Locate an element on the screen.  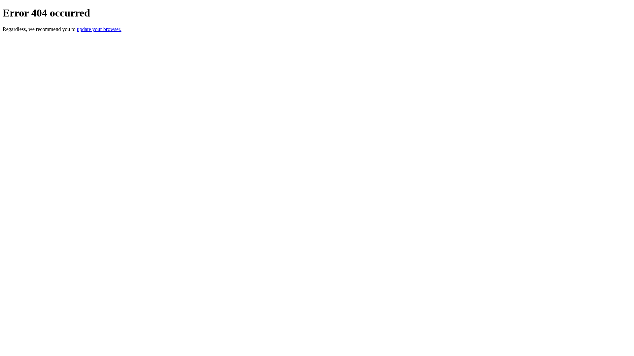
update your browser. is located at coordinates (99, 29).